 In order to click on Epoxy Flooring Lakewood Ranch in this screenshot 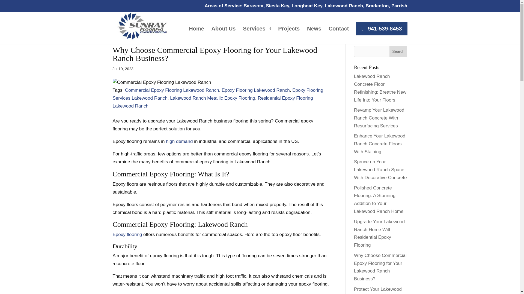, I will do `click(255, 90)`.